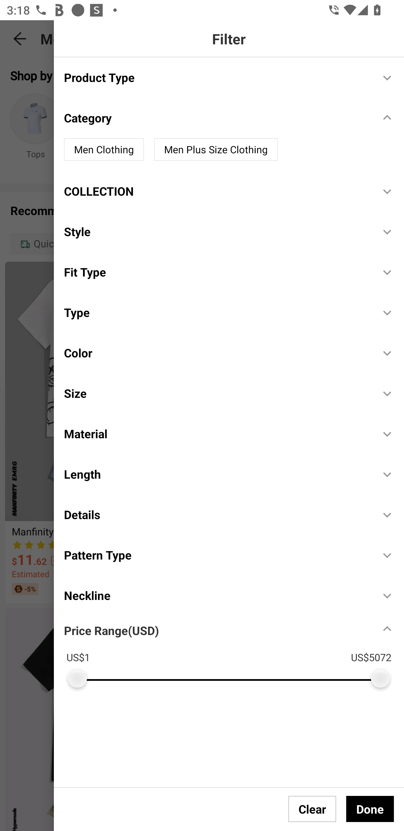 This screenshot has width=404, height=831. I want to click on Category, so click(217, 118).